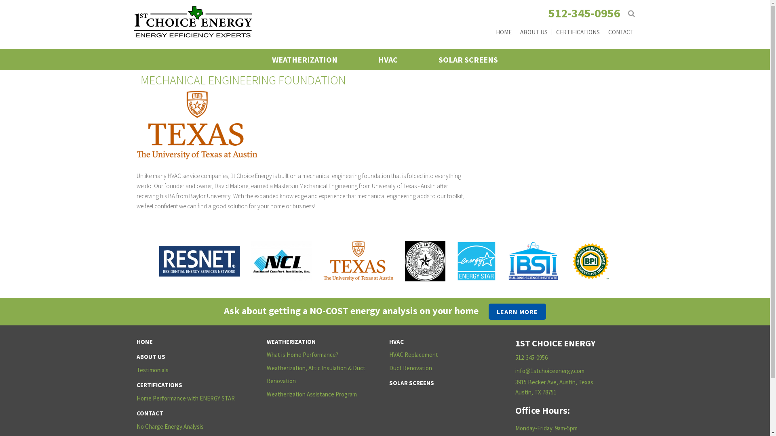 The image size is (776, 436). What do you see at coordinates (322, 355) in the screenshot?
I see `What is Home Performance?` at bounding box center [322, 355].